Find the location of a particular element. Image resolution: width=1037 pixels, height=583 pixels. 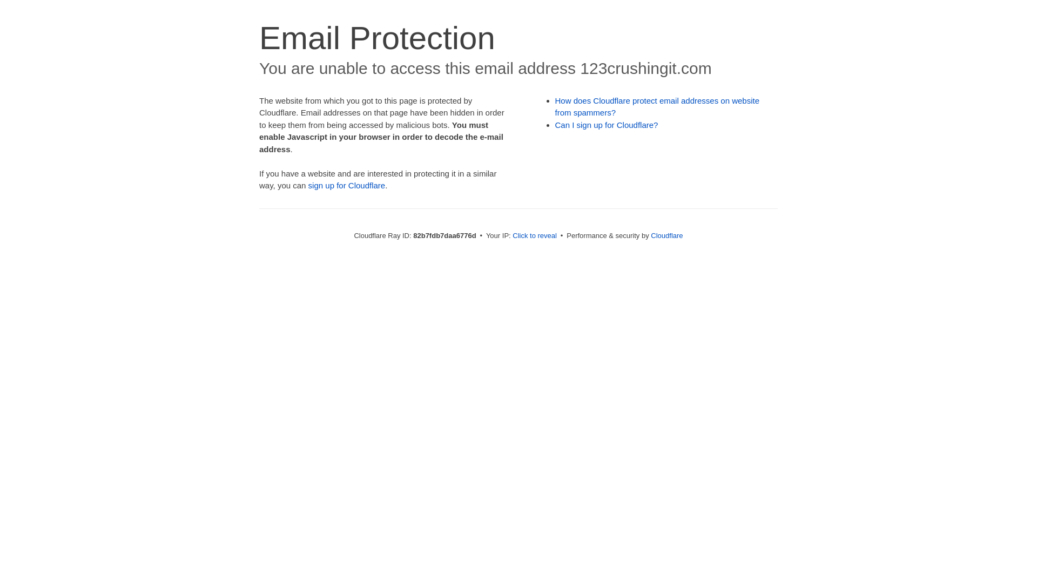

Click to reveal is located at coordinates (535, 235).